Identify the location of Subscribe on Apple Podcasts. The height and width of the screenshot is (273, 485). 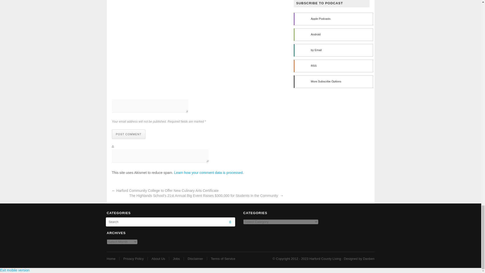
(333, 19).